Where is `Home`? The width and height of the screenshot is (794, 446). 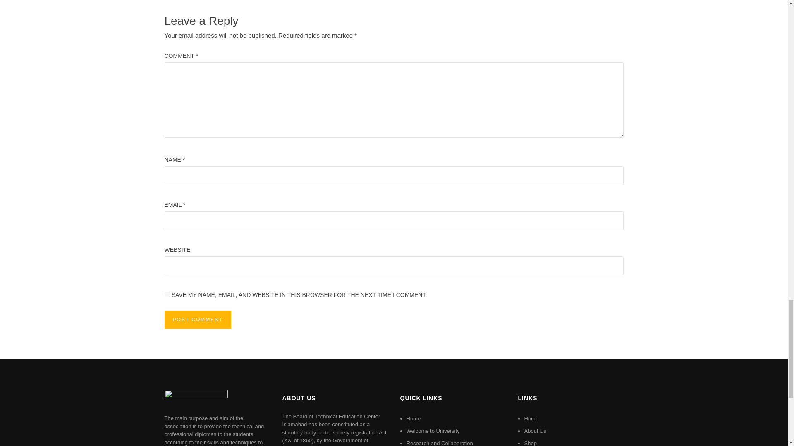 Home is located at coordinates (531, 418).